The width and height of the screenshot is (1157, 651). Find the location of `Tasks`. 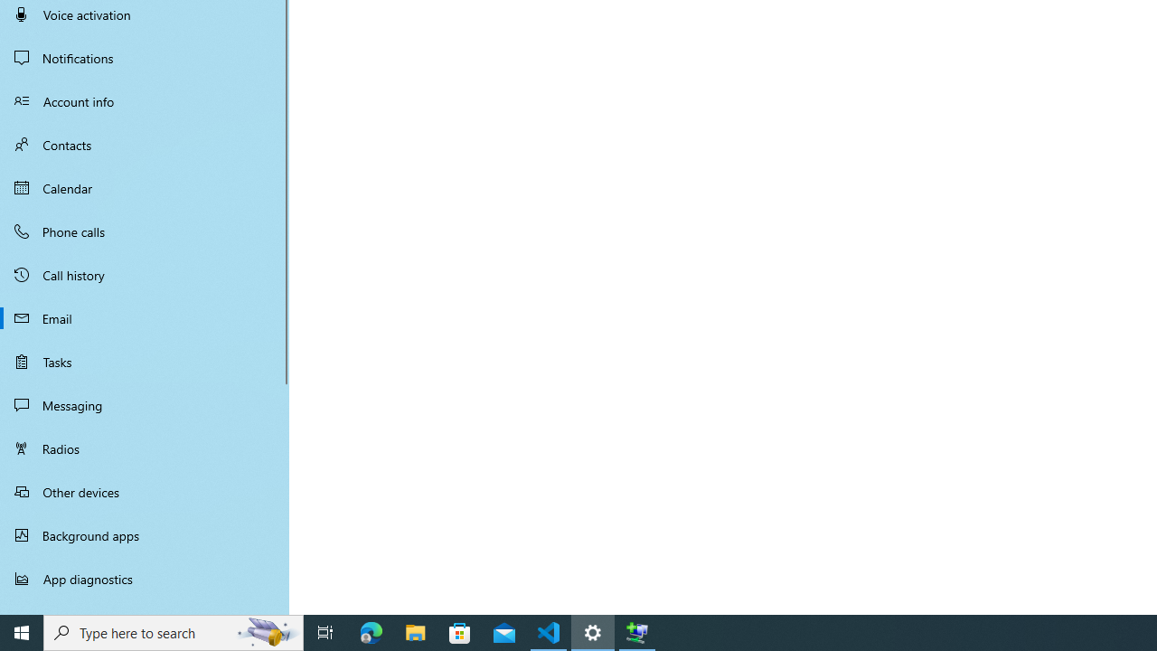

Tasks is located at coordinates (145, 362).